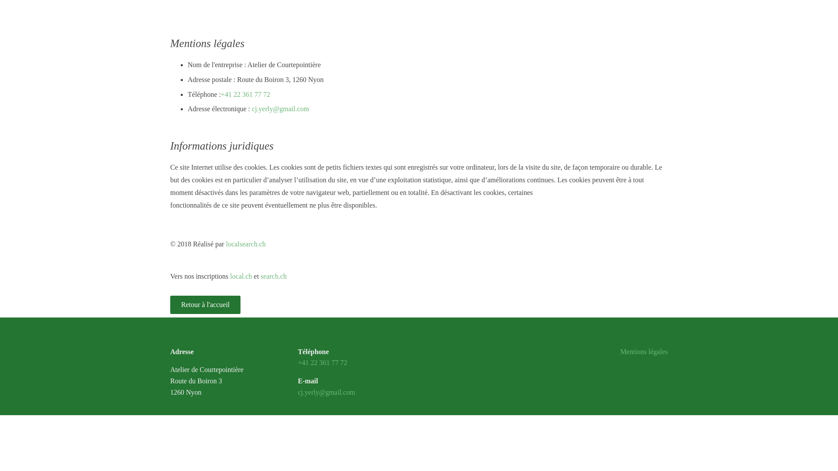  I want to click on +41 22 361 77 72, so click(245, 94).